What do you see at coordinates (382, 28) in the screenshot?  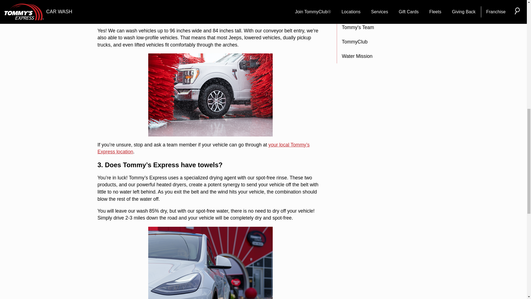 I see `Tommy's Team` at bounding box center [382, 28].